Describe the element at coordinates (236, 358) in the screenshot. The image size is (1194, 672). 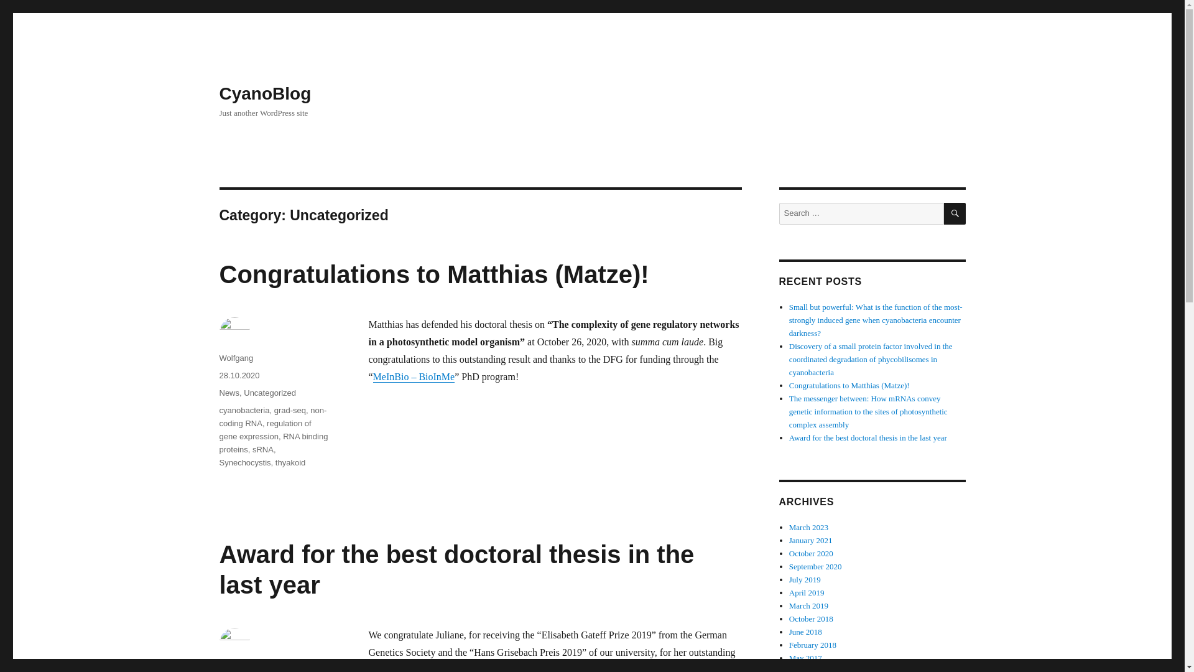
I see `Wolfgang` at that location.